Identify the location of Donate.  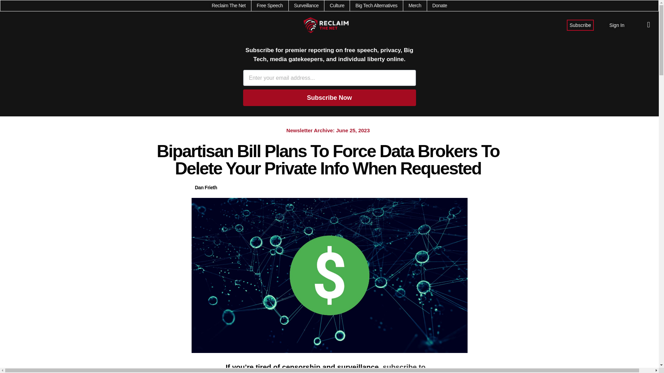
(439, 6).